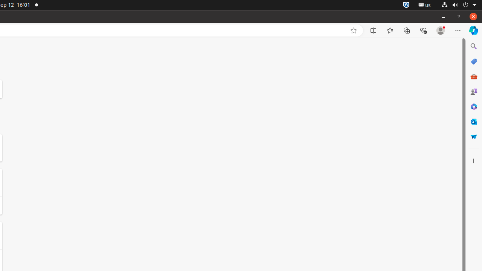 This screenshot has height=271, width=482. What do you see at coordinates (459, 5) in the screenshot?
I see `System` at bounding box center [459, 5].